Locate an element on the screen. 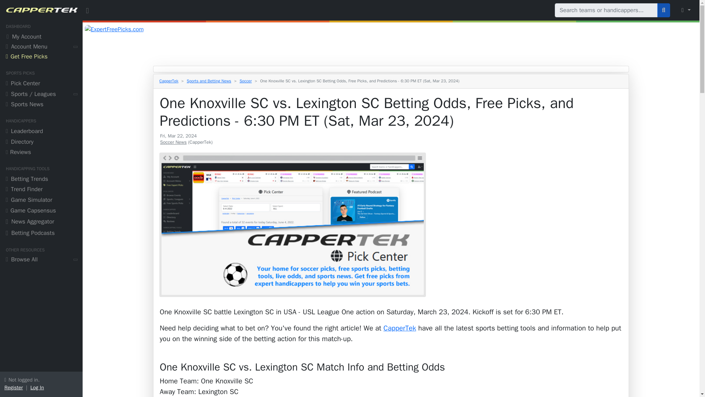  Account Menu is located at coordinates (41, 47).